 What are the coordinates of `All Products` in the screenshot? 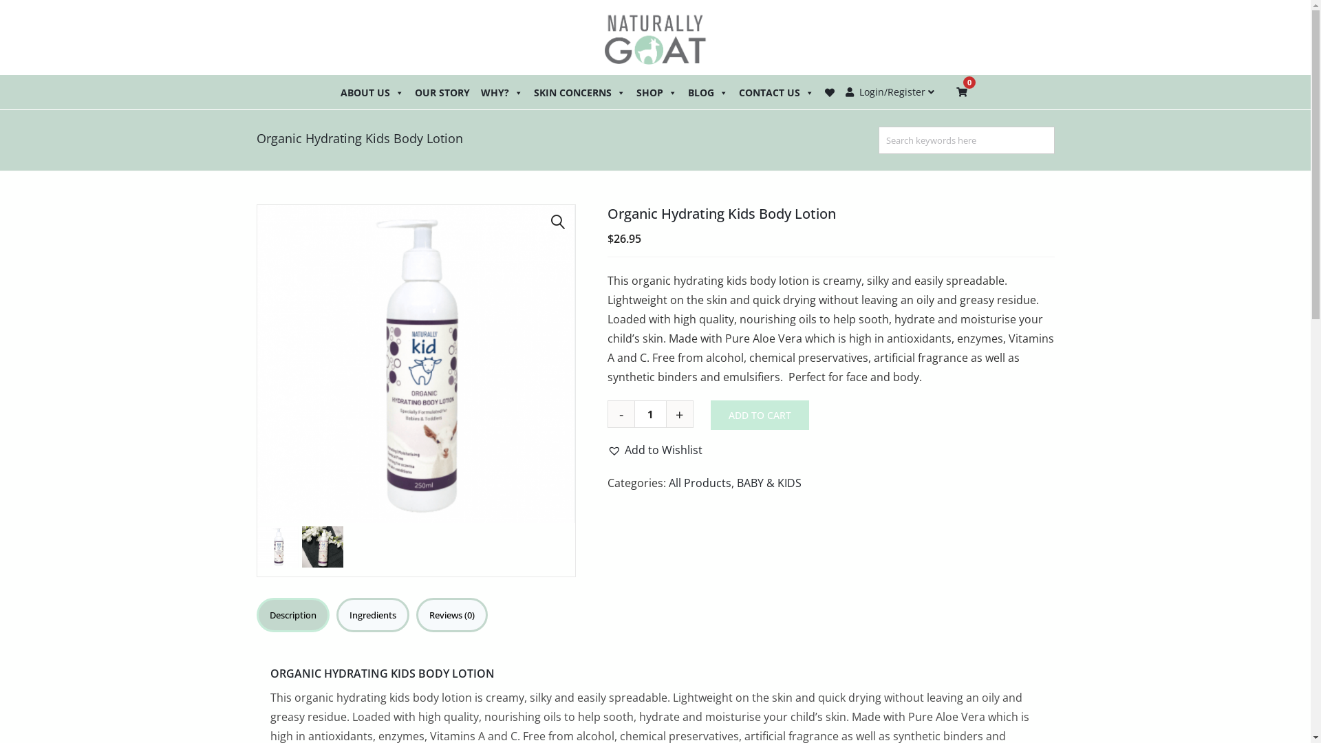 It's located at (700, 483).